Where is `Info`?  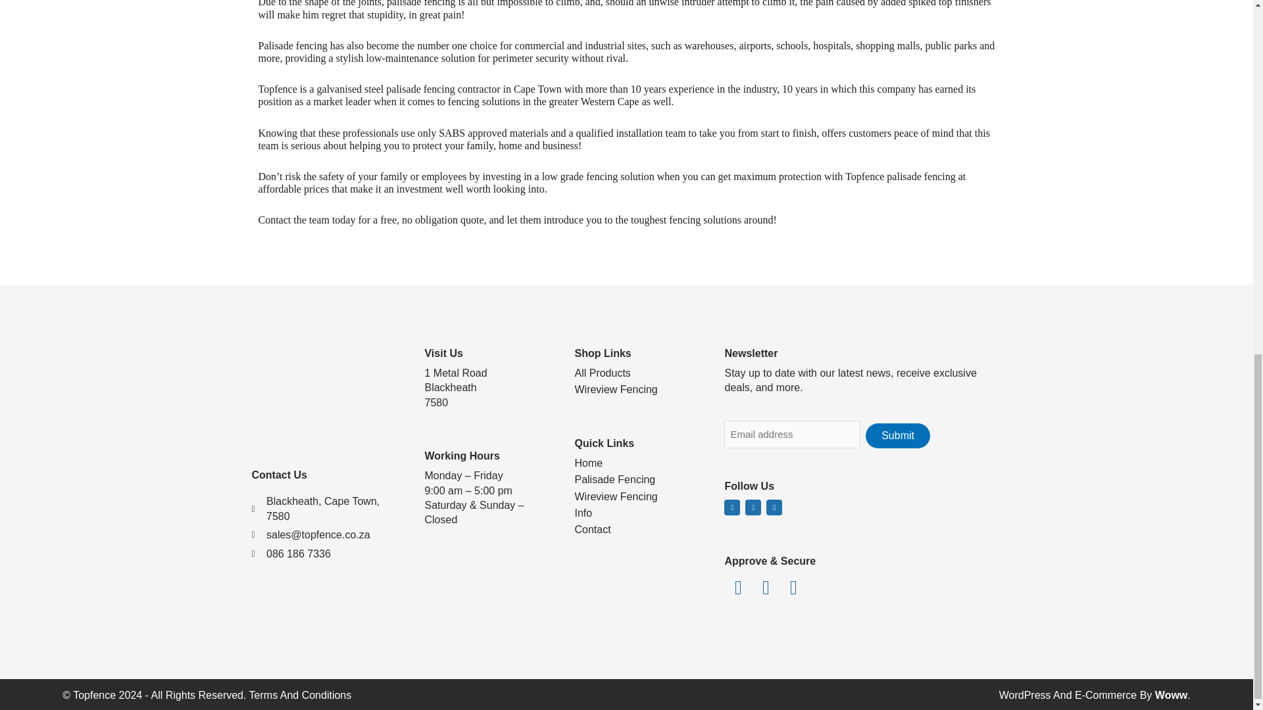 Info is located at coordinates (637, 513).